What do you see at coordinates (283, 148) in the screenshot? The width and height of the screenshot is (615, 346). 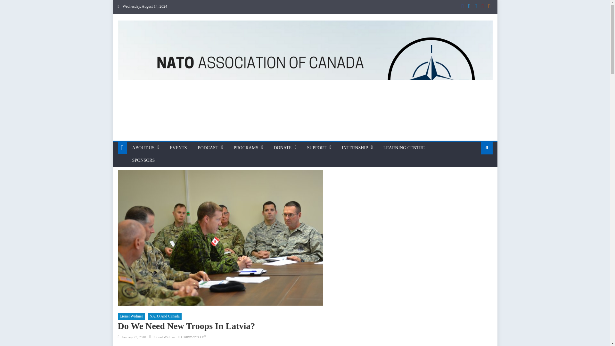 I see `DONATE` at bounding box center [283, 148].